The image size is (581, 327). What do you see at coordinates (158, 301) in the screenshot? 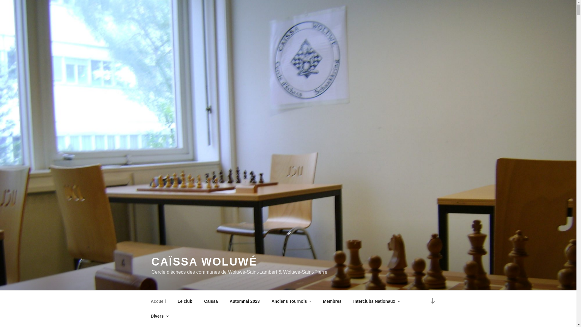
I see `Accueil` at bounding box center [158, 301].